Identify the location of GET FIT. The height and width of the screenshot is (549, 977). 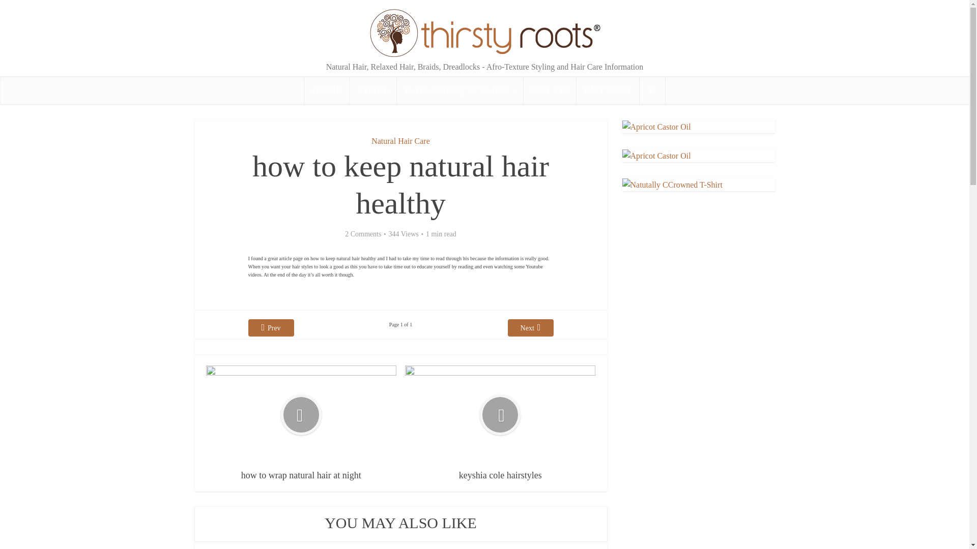
(550, 90).